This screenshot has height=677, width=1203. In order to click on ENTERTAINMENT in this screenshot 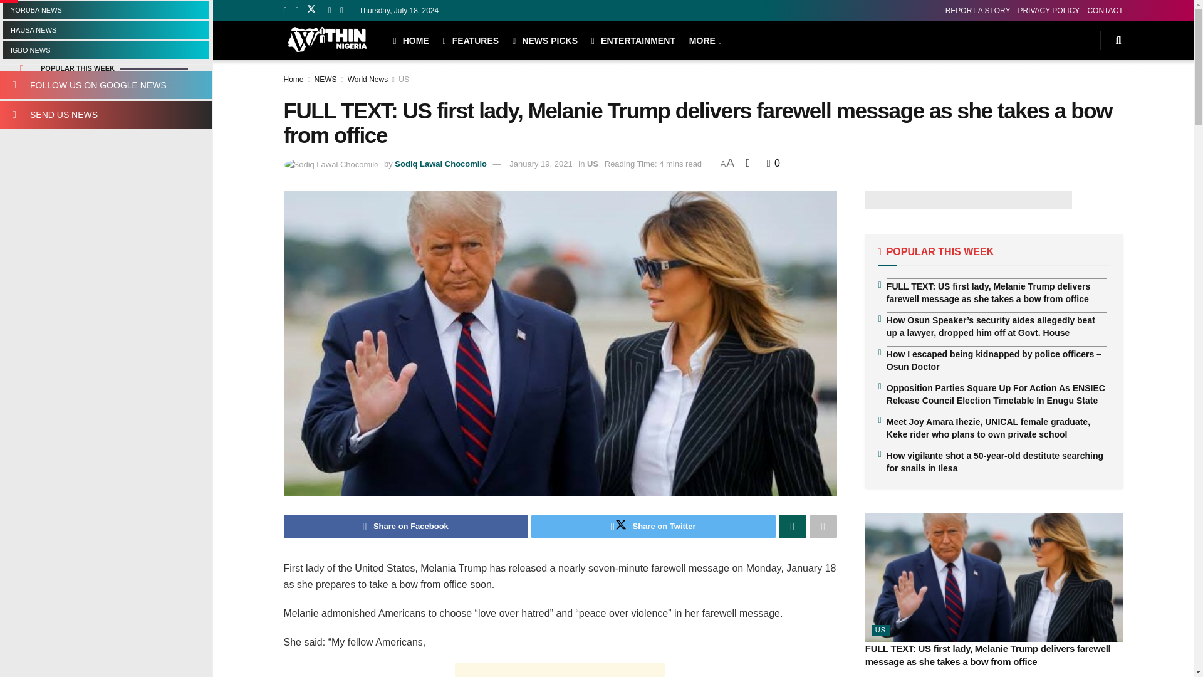, I will do `click(633, 40)`.